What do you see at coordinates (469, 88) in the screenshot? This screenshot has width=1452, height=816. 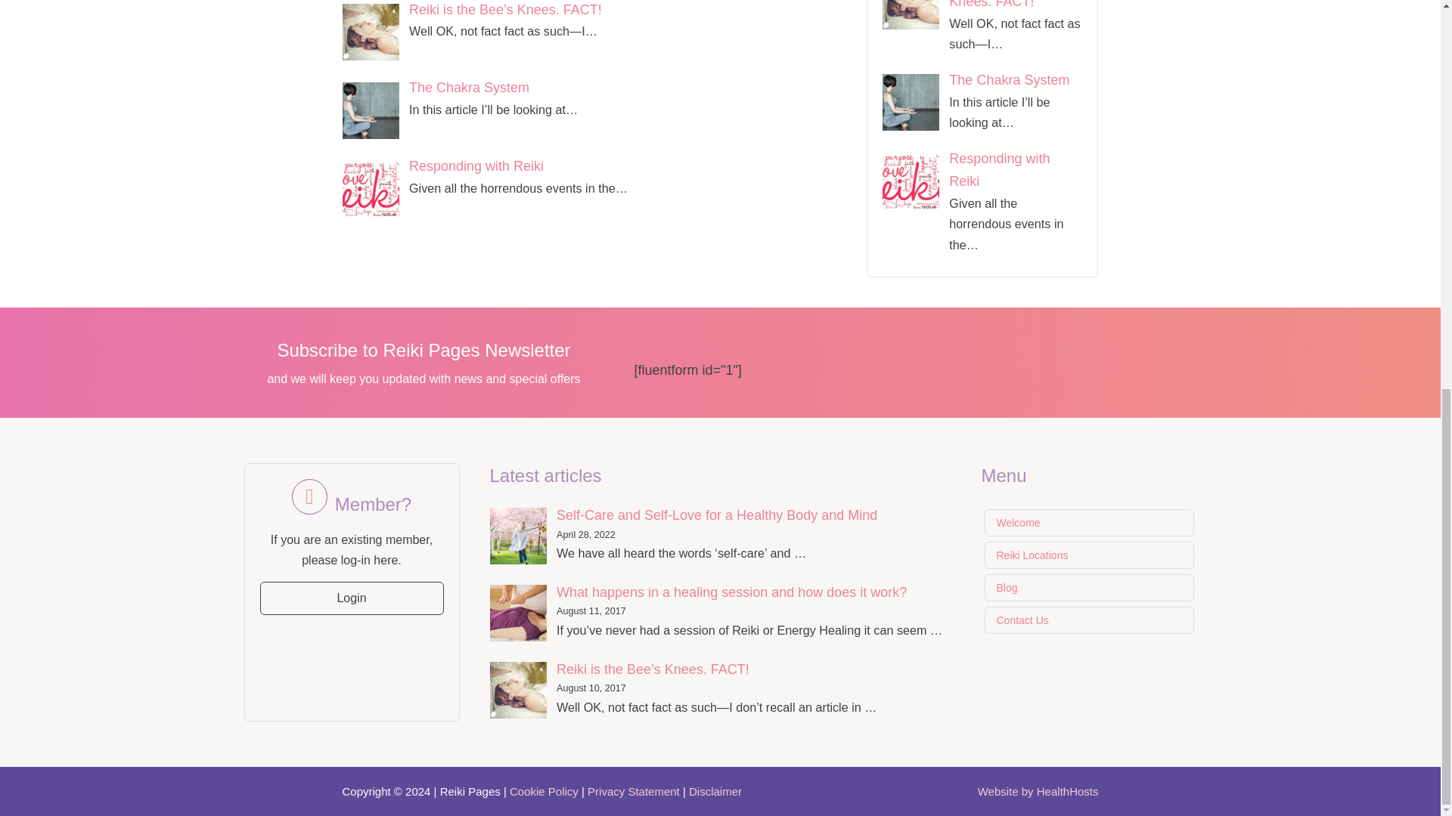 I see `The Chakra System` at bounding box center [469, 88].